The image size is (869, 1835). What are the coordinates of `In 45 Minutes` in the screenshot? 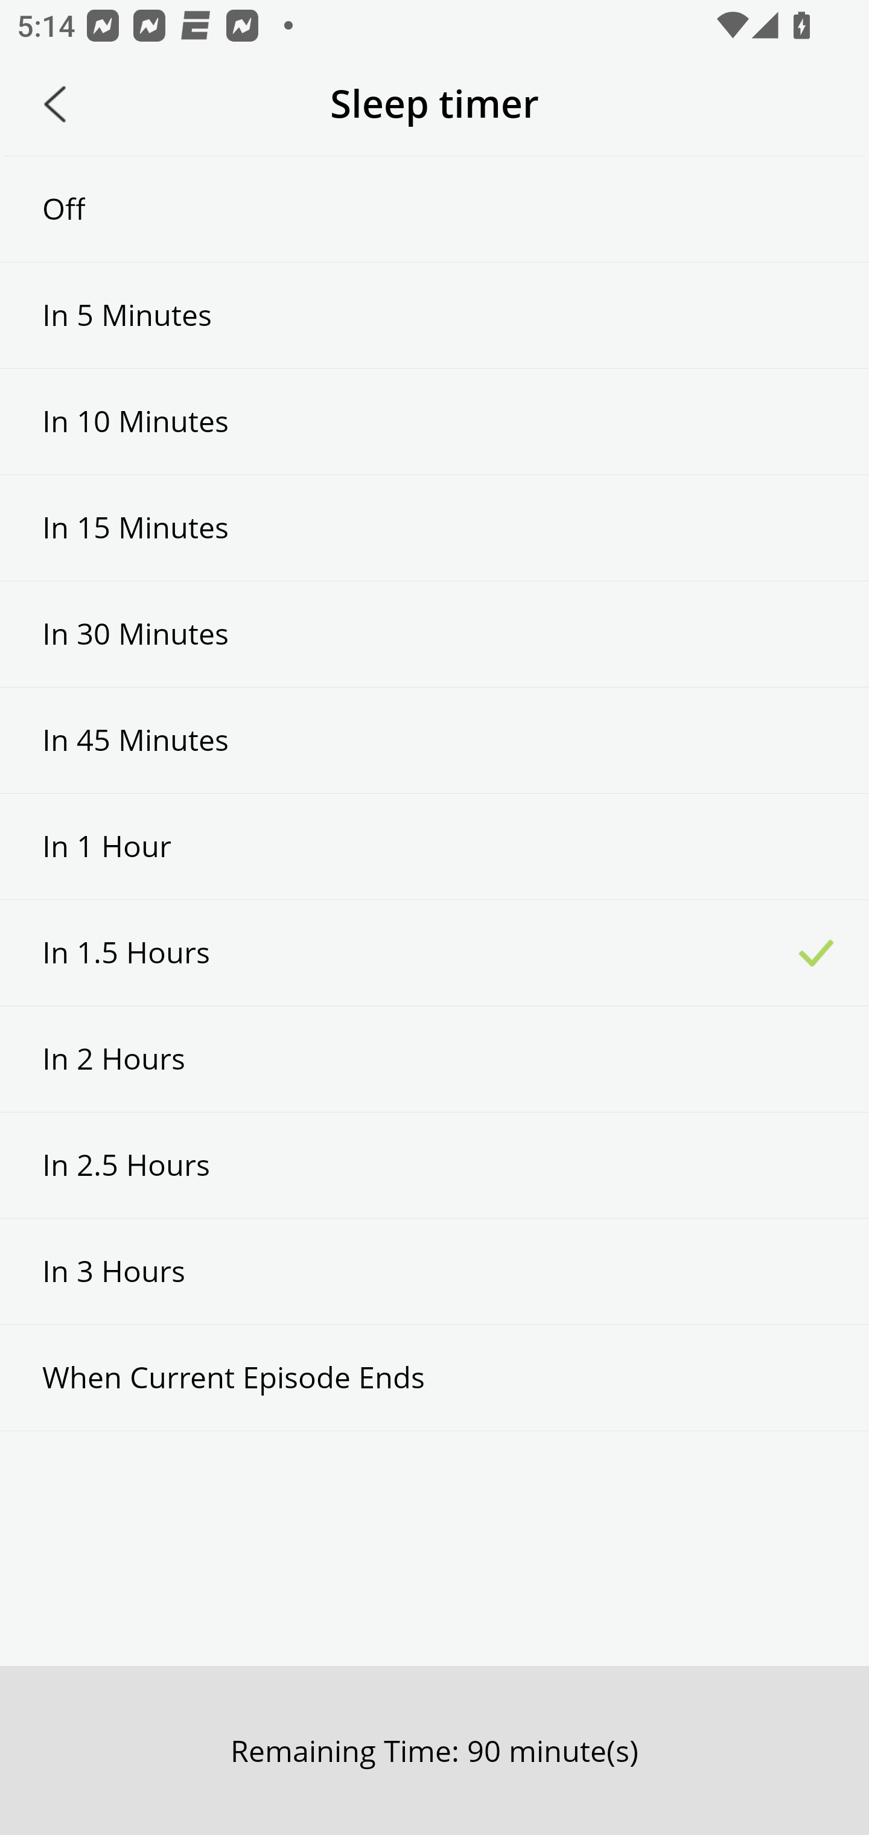 It's located at (434, 740).